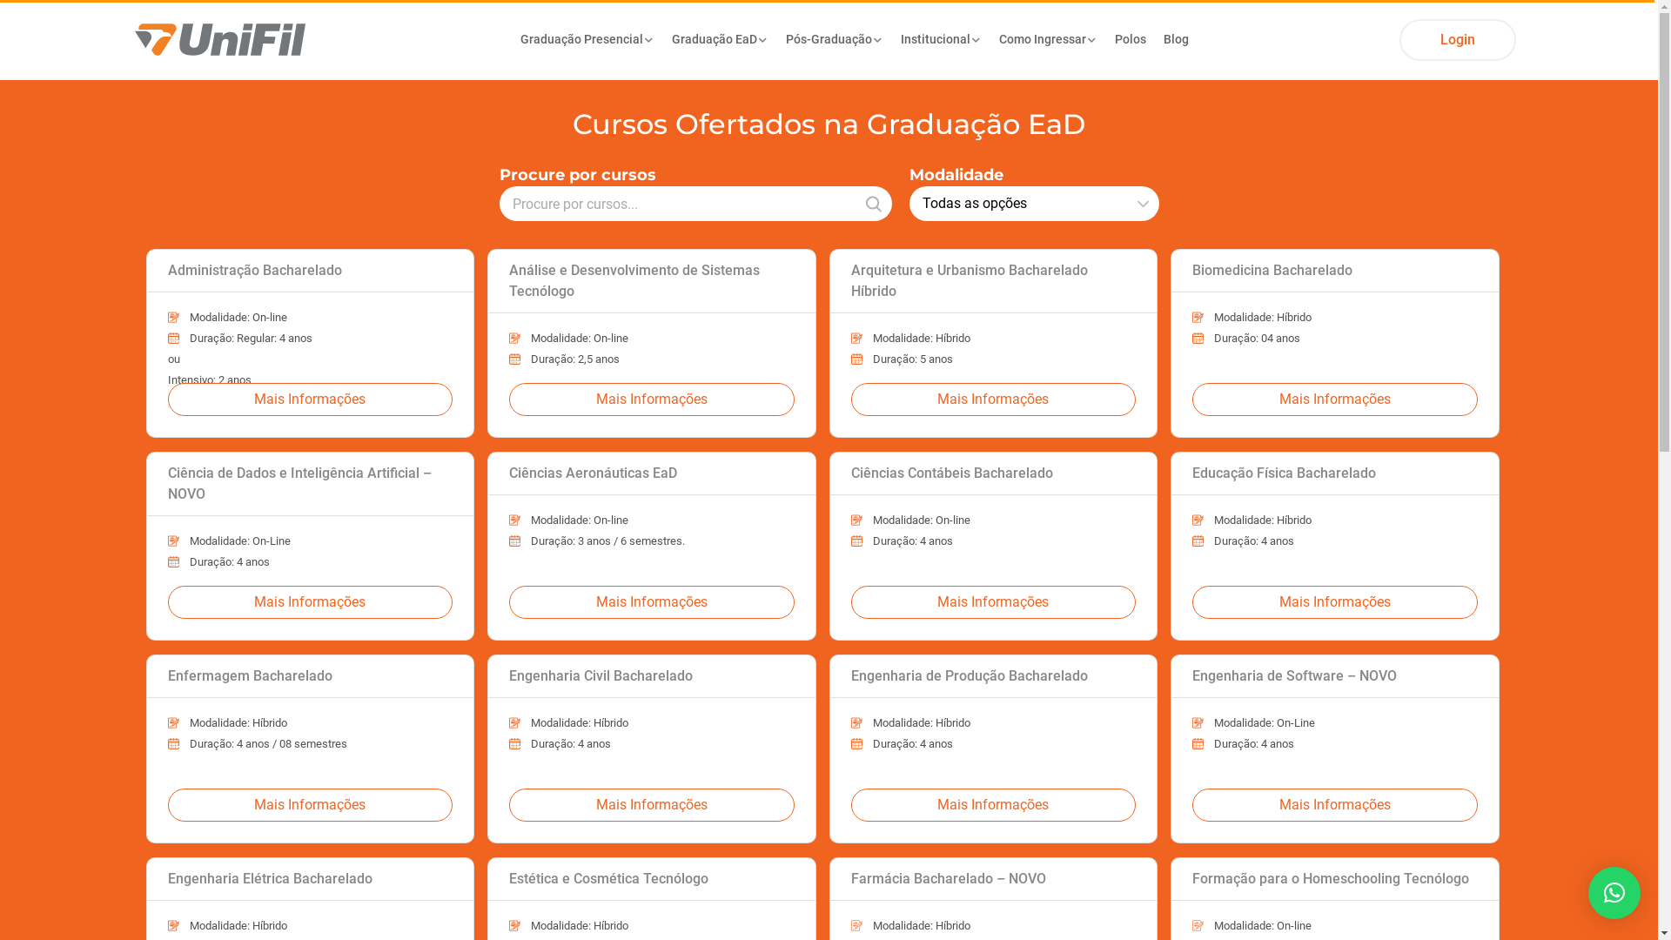  What do you see at coordinates (310, 677) in the screenshot?
I see `Enfermagem Bacharelado` at bounding box center [310, 677].